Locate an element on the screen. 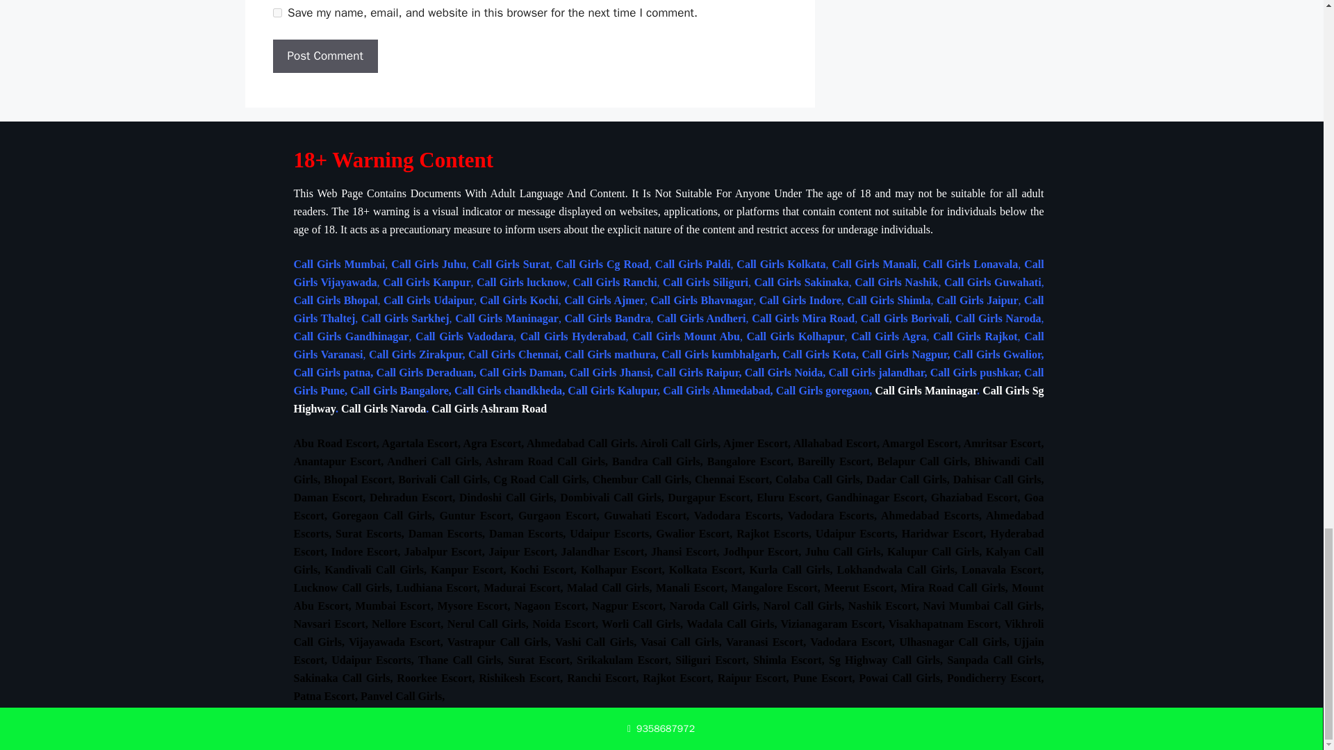 The width and height of the screenshot is (1334, 750). yes is located at coordinates (277, 12).